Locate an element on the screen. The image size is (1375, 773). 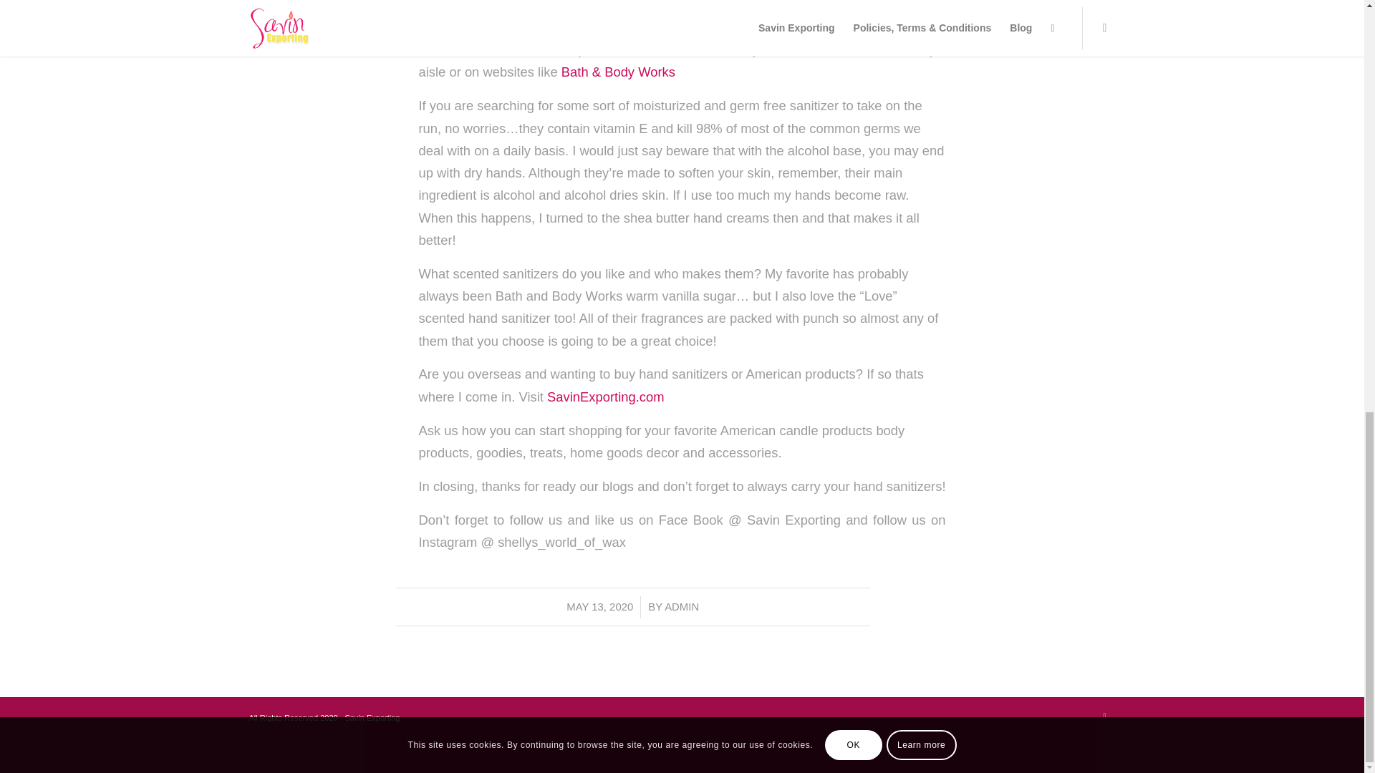
ADMIN is located at coordinates (681, 607).